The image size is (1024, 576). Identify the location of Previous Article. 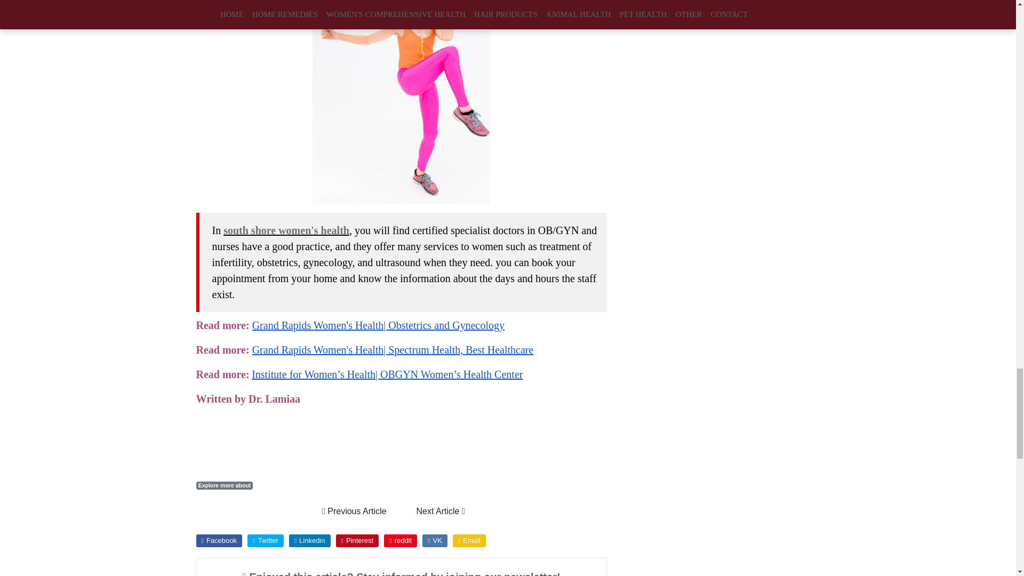
(354, 511).